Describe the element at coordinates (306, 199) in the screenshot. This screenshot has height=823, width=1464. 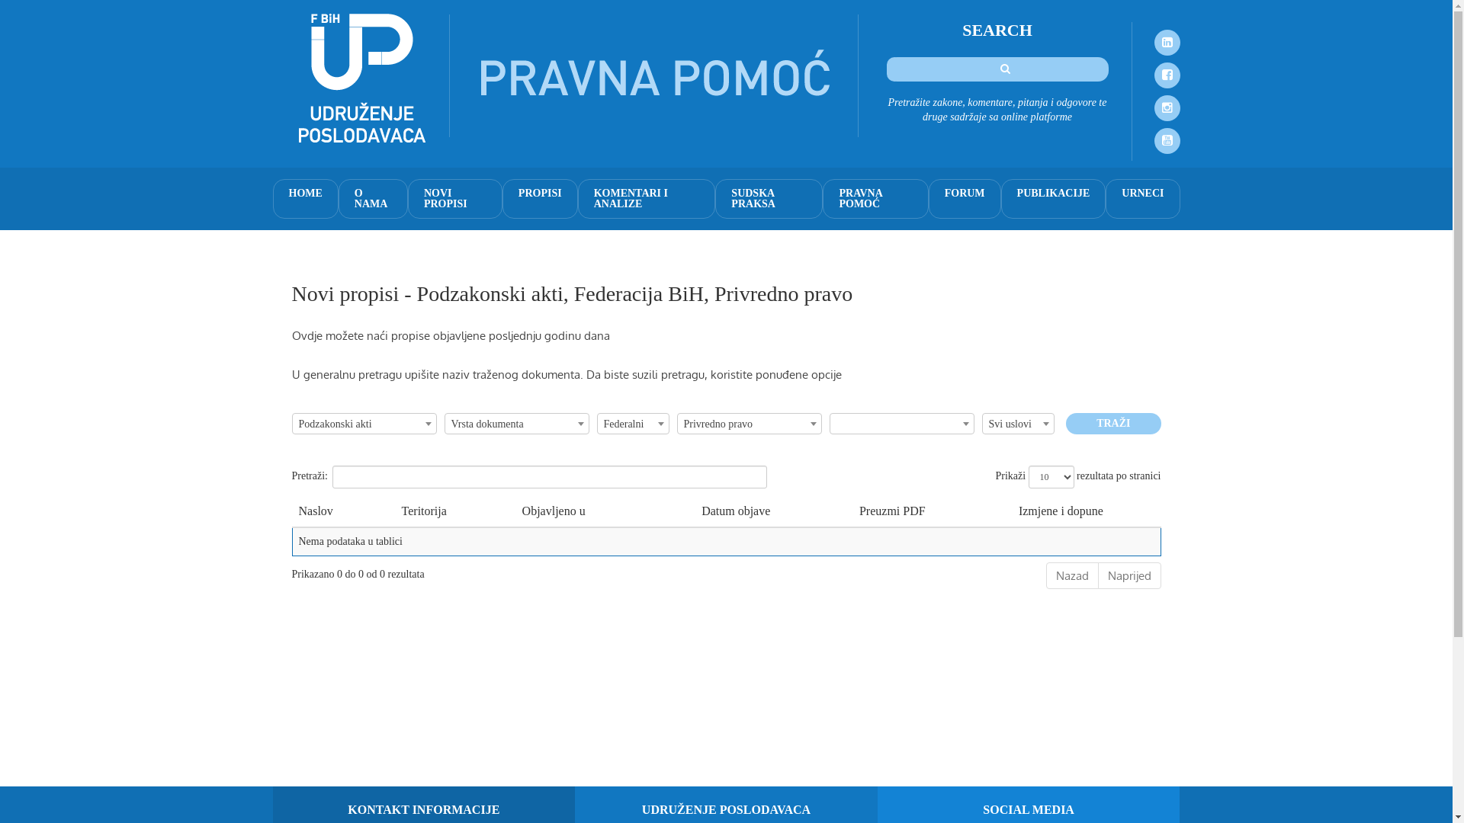
I see `HOME` at that location.